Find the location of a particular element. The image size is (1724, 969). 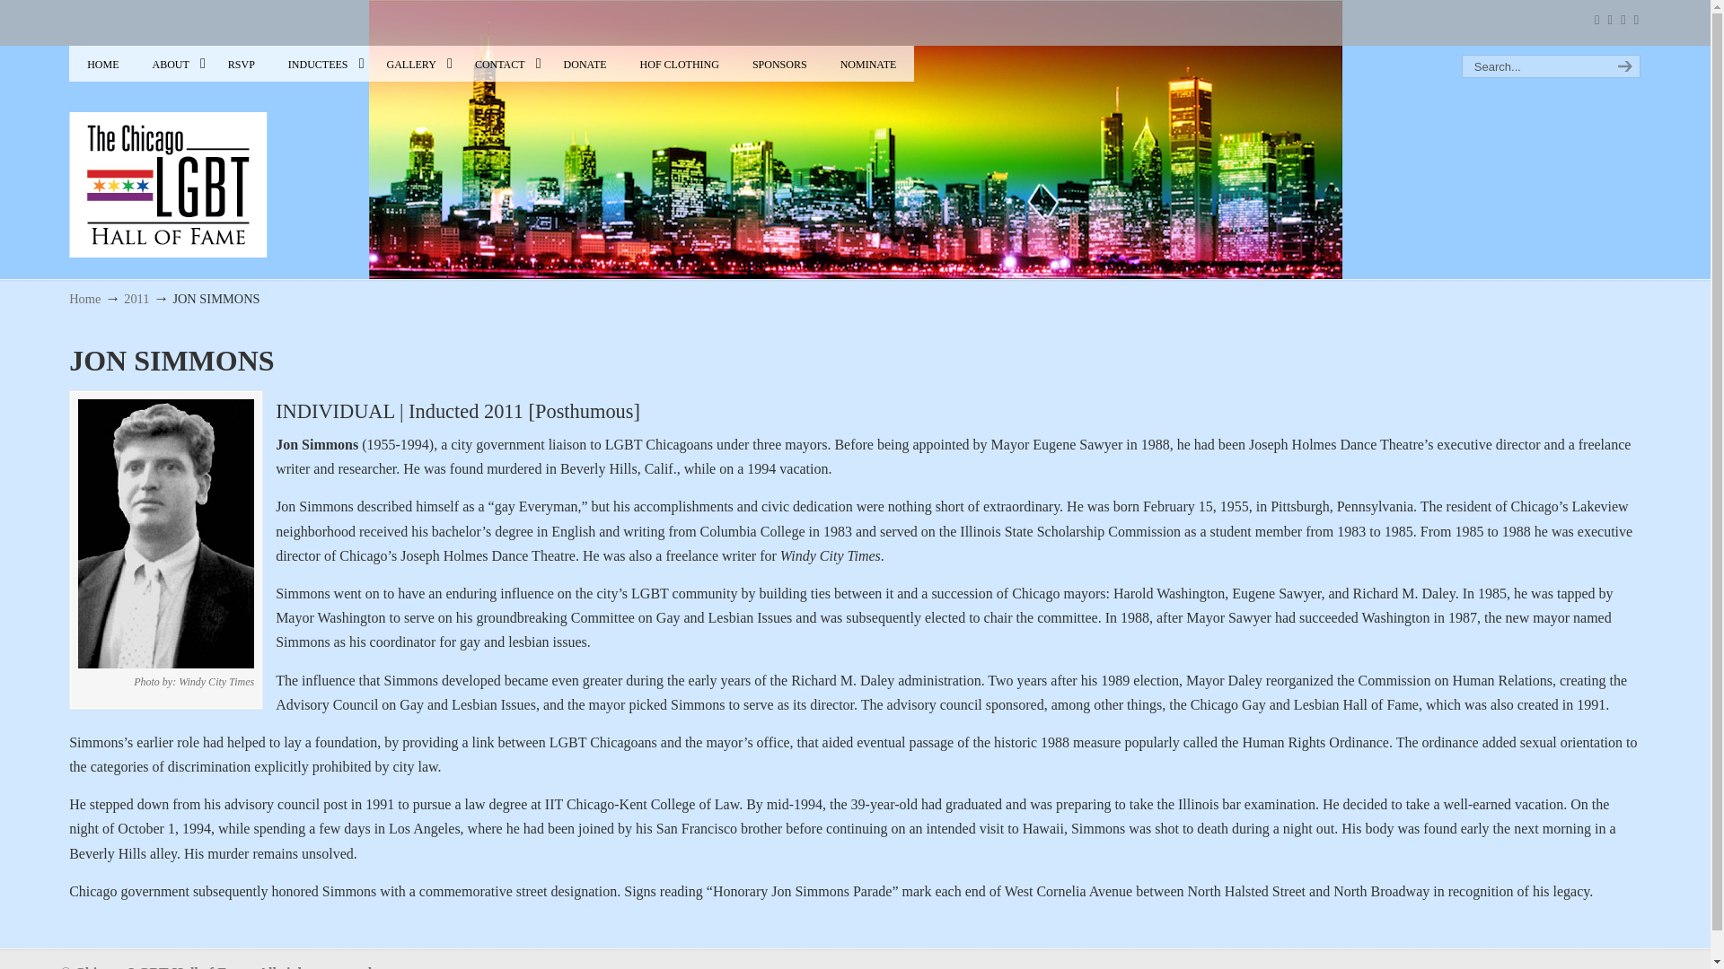

search is located at coordinates (1623, 66).